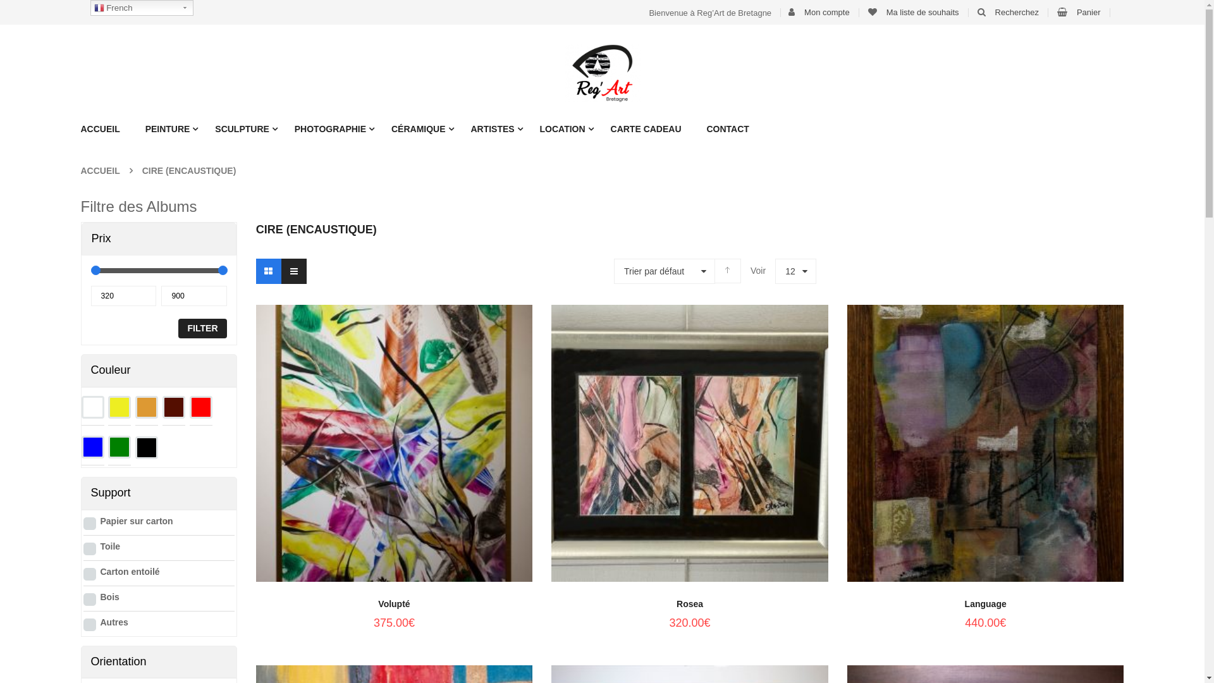 This screenshot has width=1214, height=683. What do you see at coordinates (727, 129) in the screenshot?
I see `CONTACT` at bounding box center [727, 129].